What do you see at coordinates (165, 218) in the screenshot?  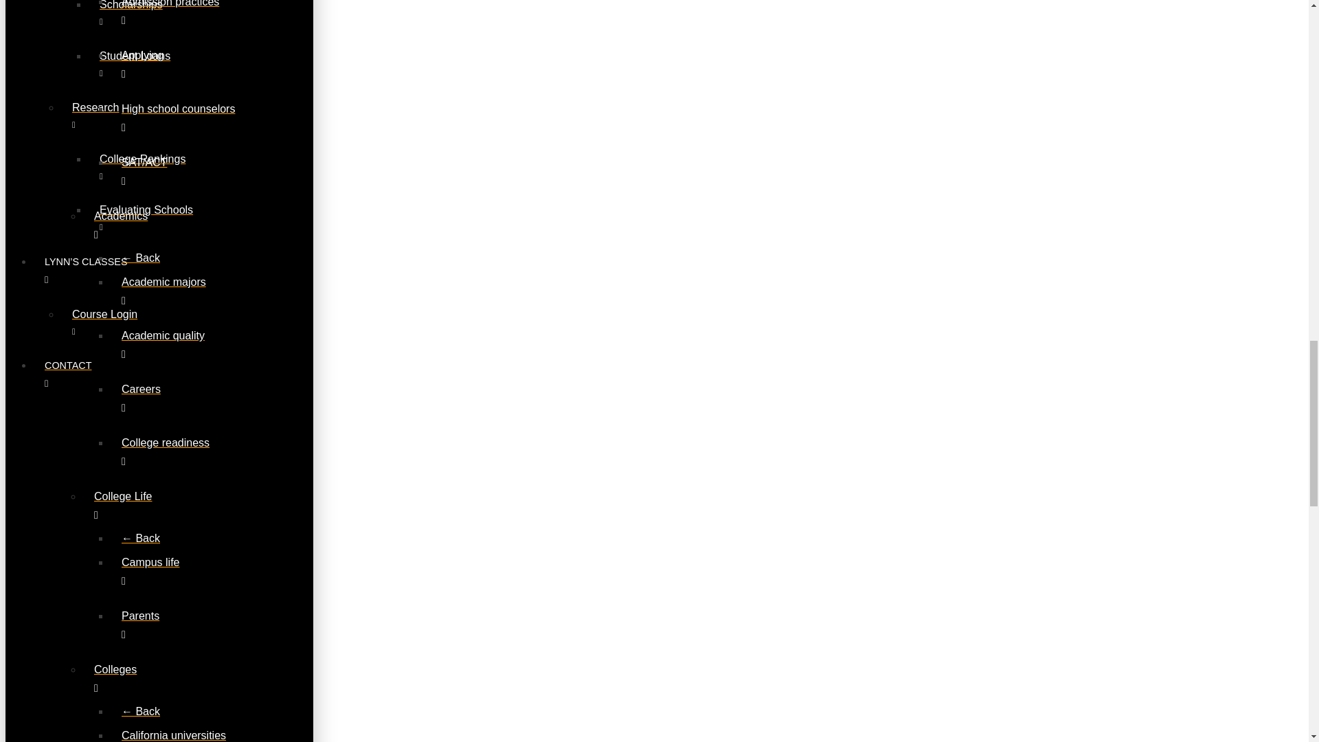 I see `Evaluating Schools` at bounding box center [165, 218].